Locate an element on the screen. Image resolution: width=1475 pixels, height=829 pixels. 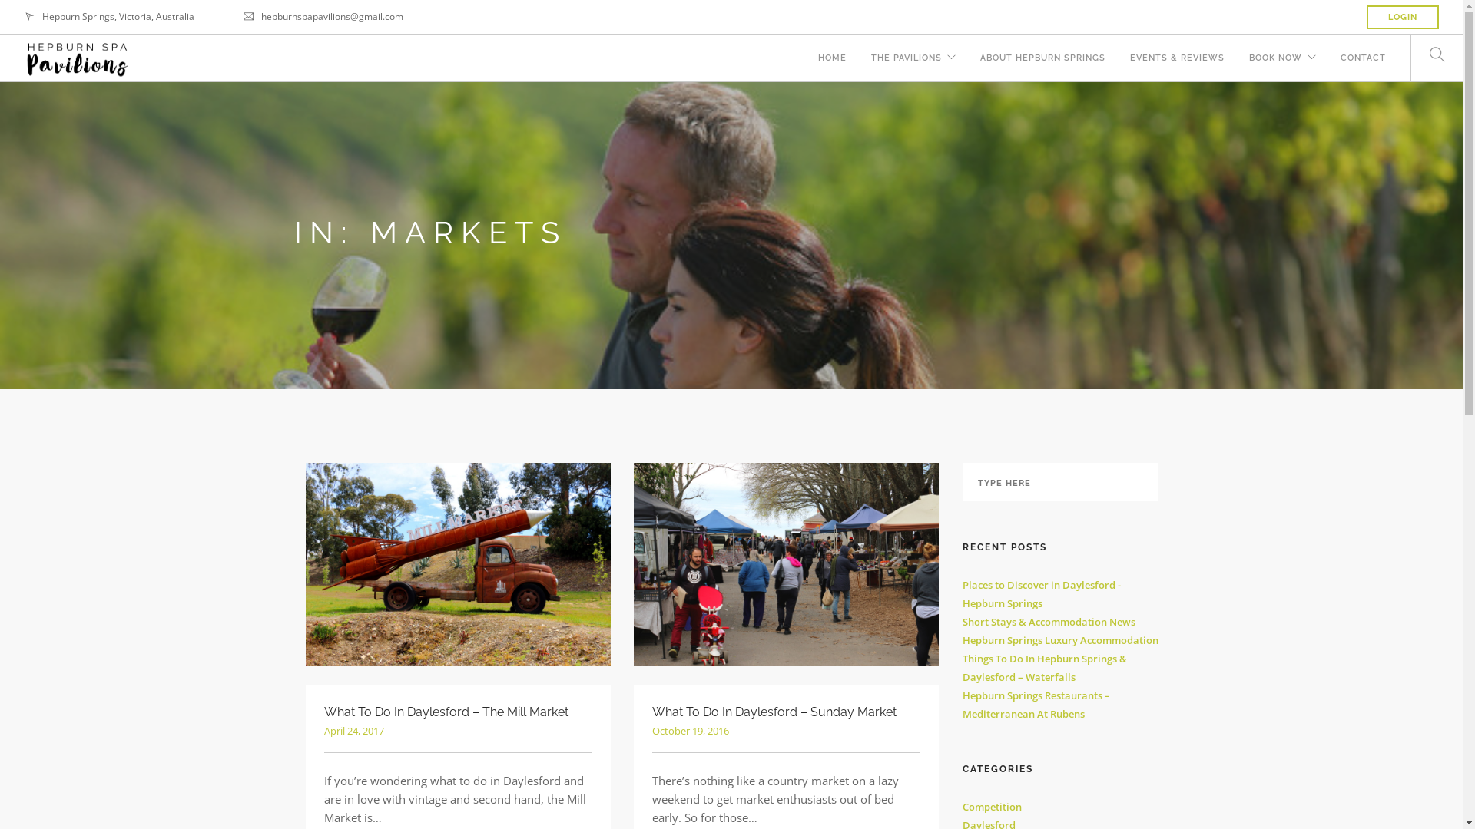
HOME is located at coordinates (833, 57).